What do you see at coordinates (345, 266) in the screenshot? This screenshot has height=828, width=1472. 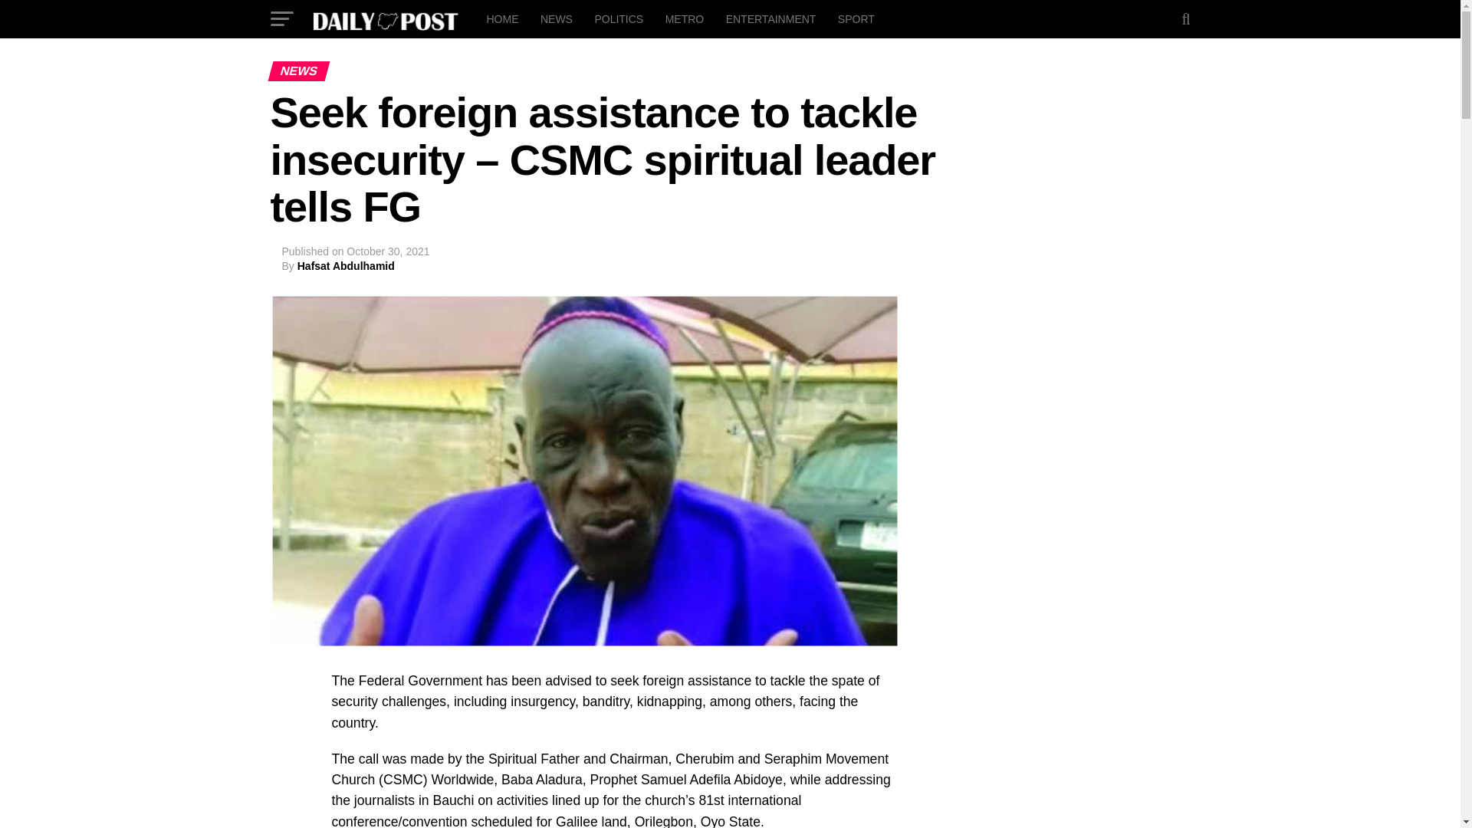 I see `Hafsat Abdulhamid` at bounding box center [345, 266].